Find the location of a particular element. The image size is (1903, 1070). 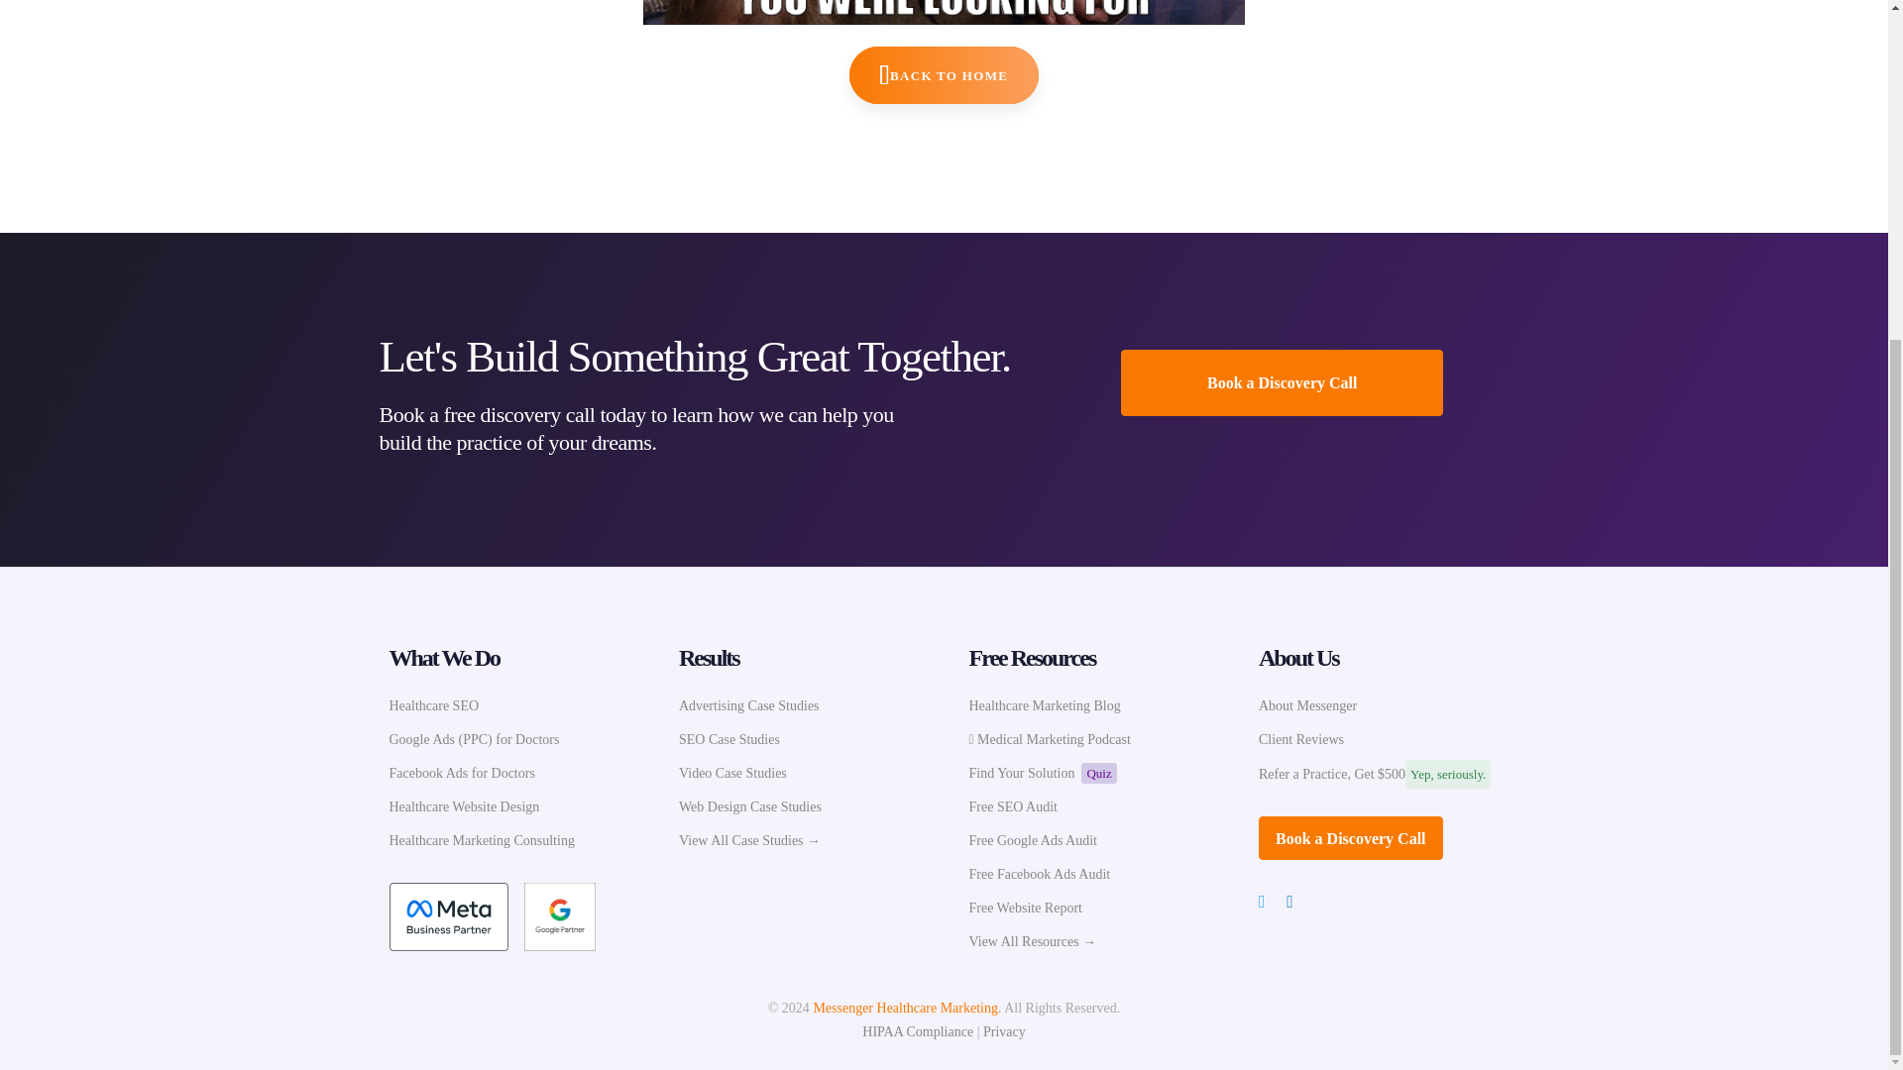

Messenger Healthcare Marketing is a certified Google Partner is located at coordinates (559, 917).